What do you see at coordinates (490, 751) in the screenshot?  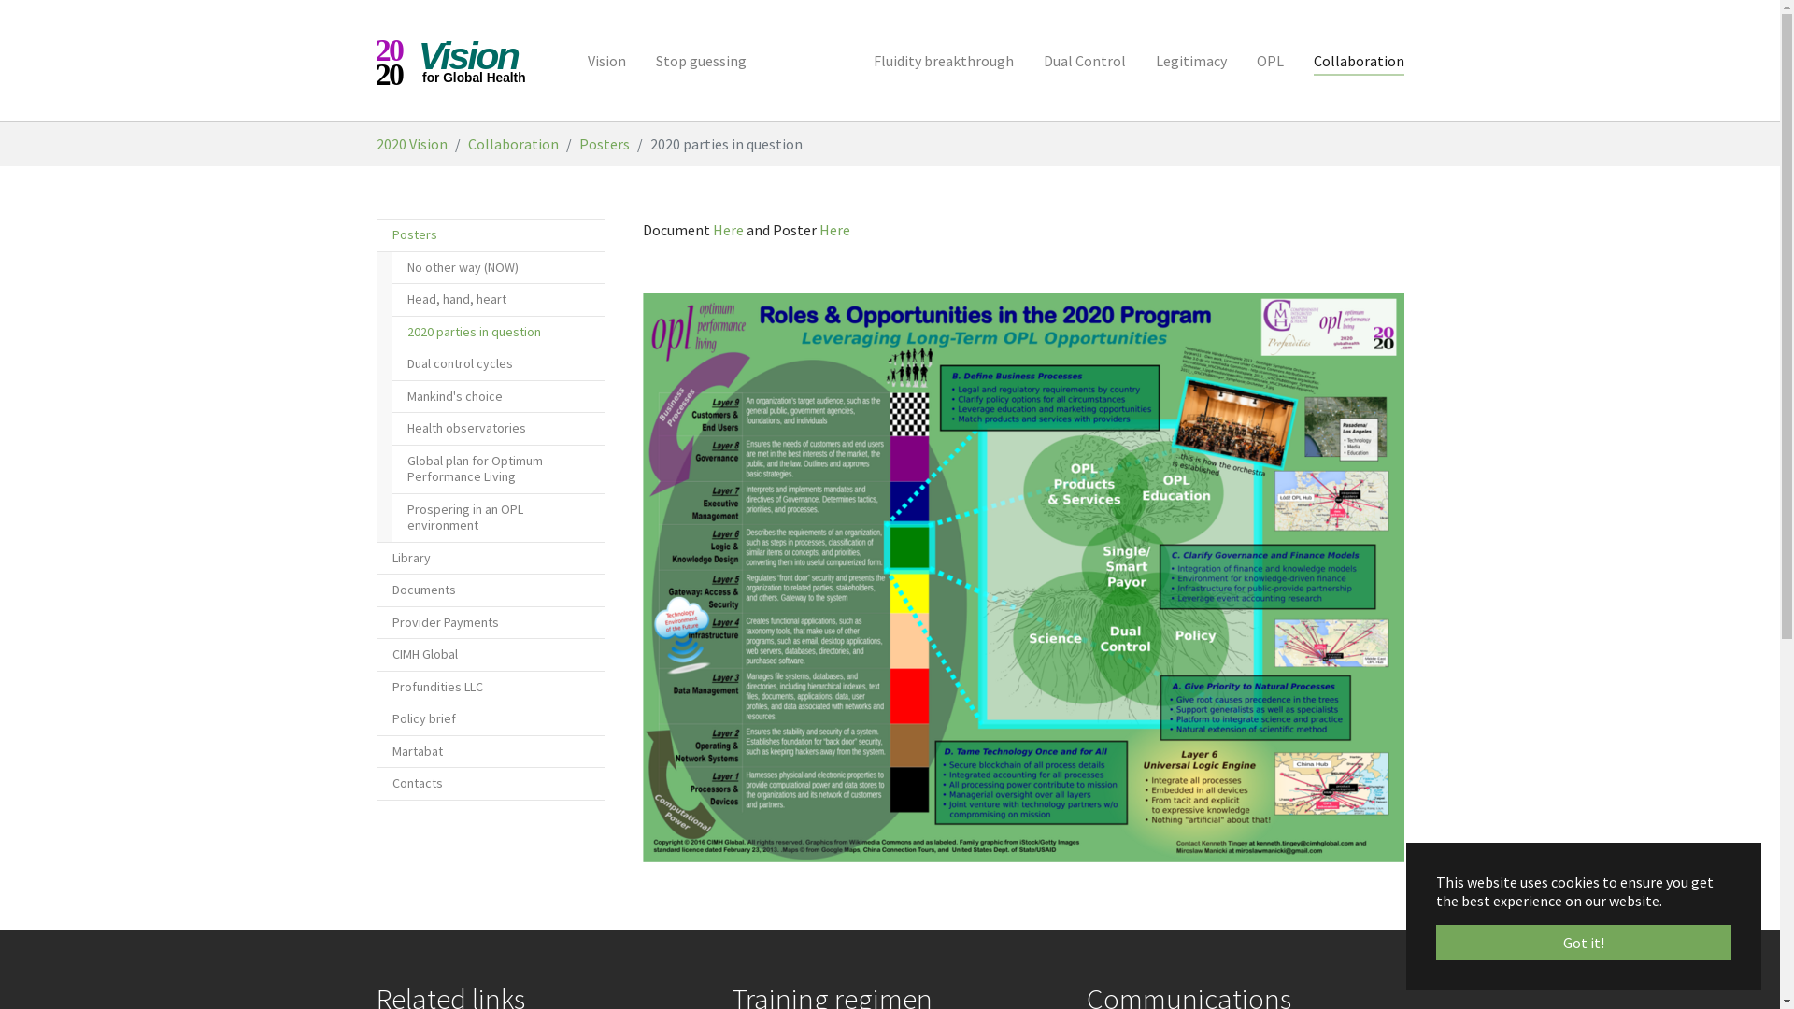 I see `Martabat` at bounding box center [490, 751].